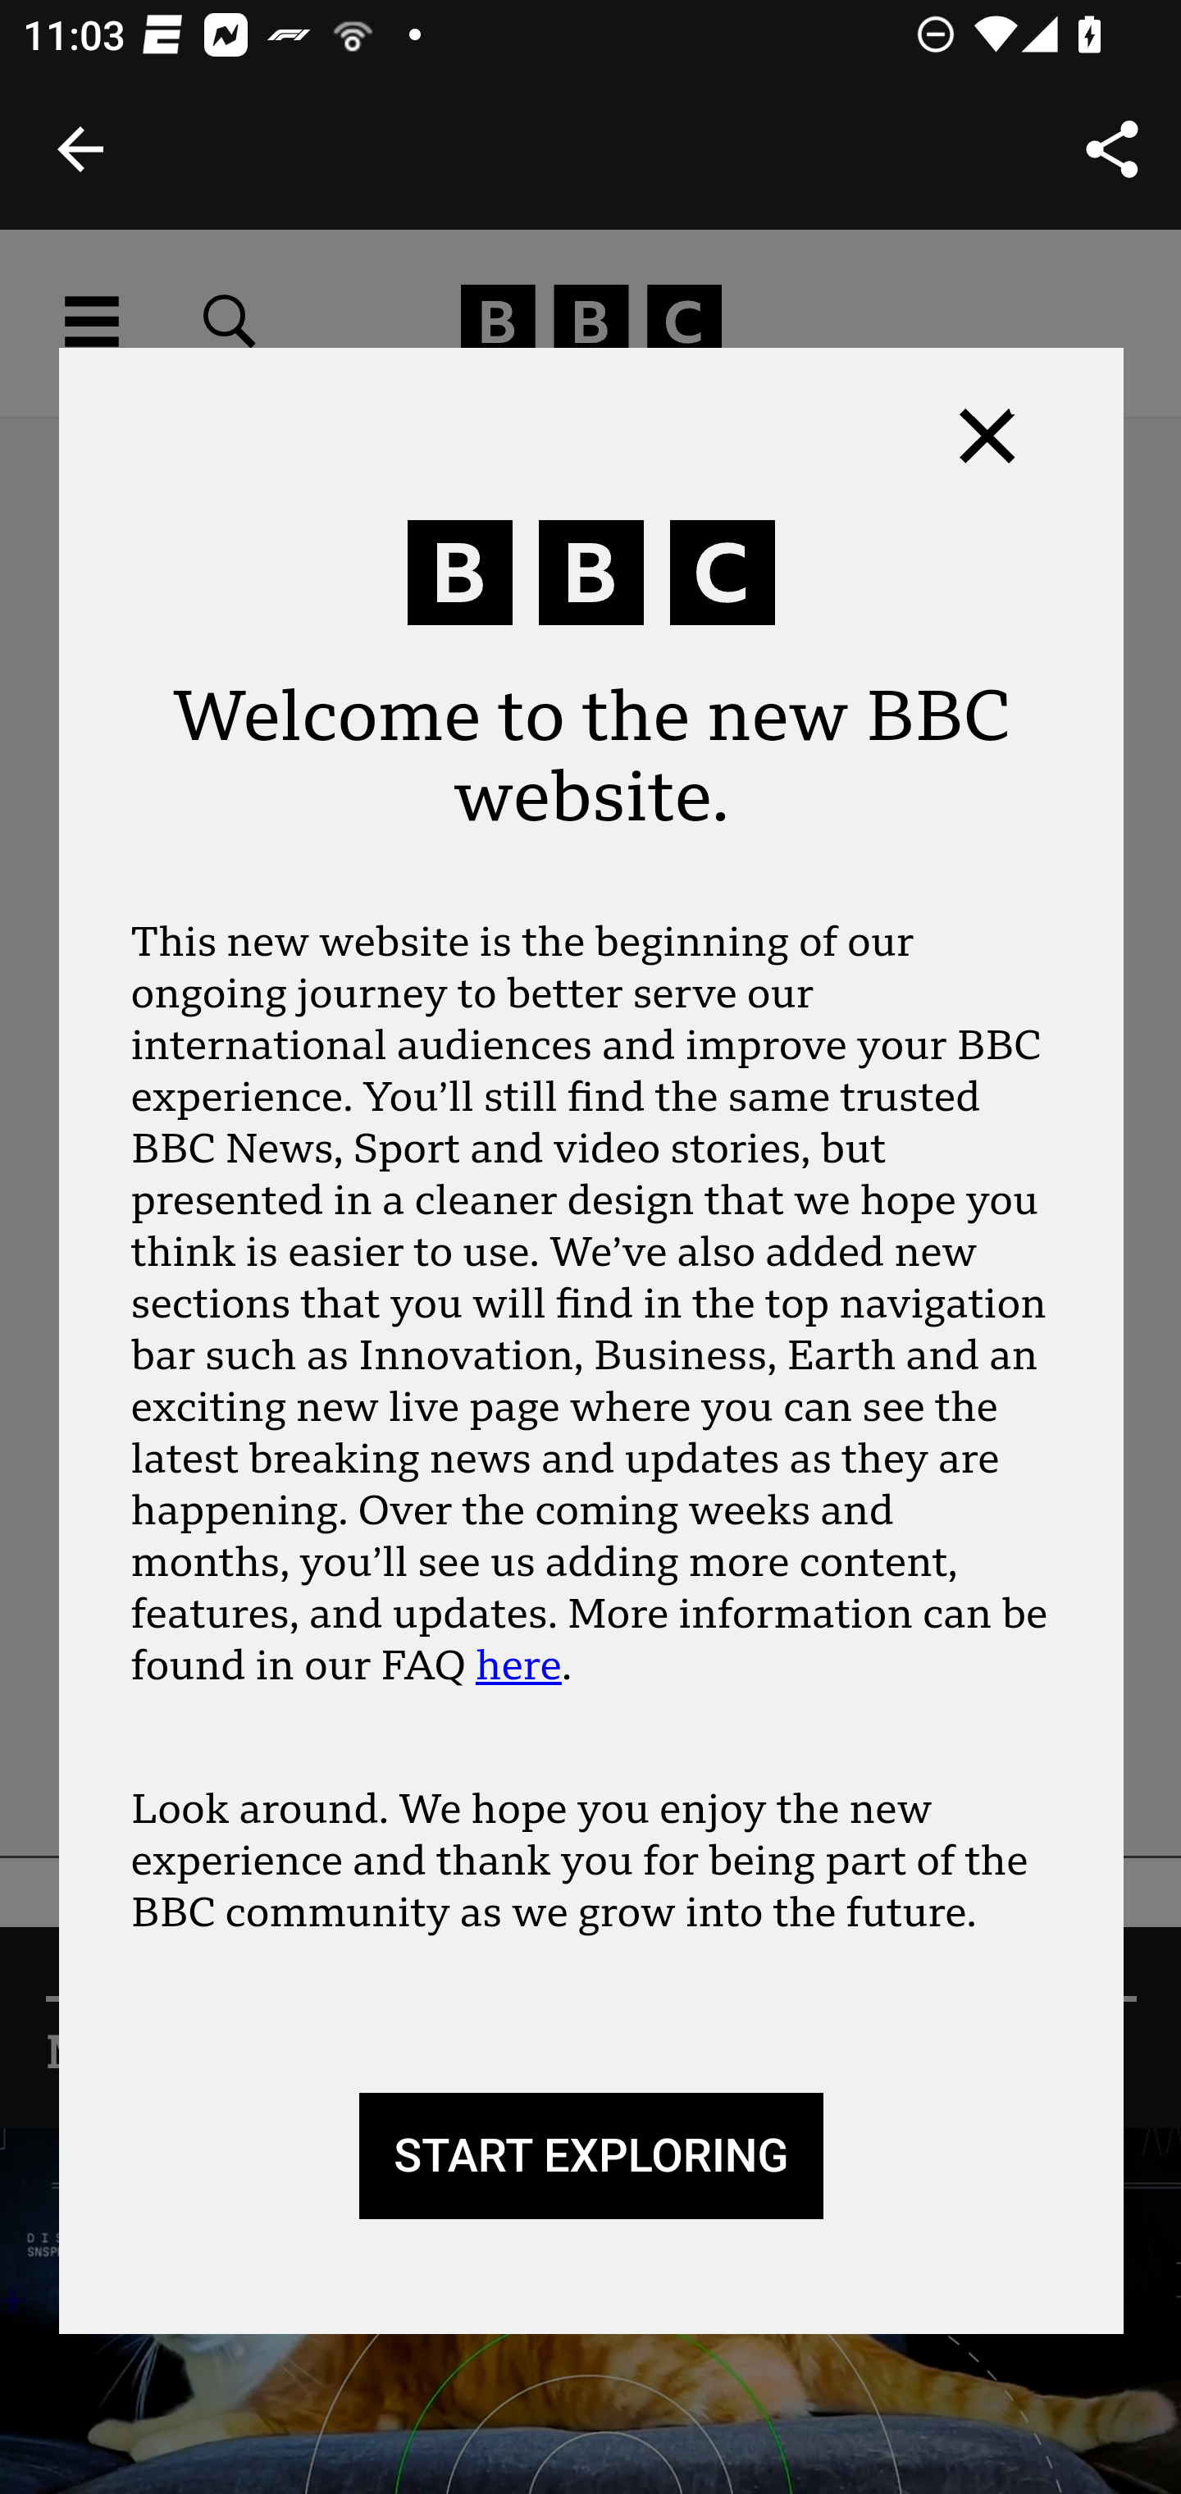  Describe the element at coordinates (590, 2157) in the screenshot. I see `START EXPLORING` at that location.